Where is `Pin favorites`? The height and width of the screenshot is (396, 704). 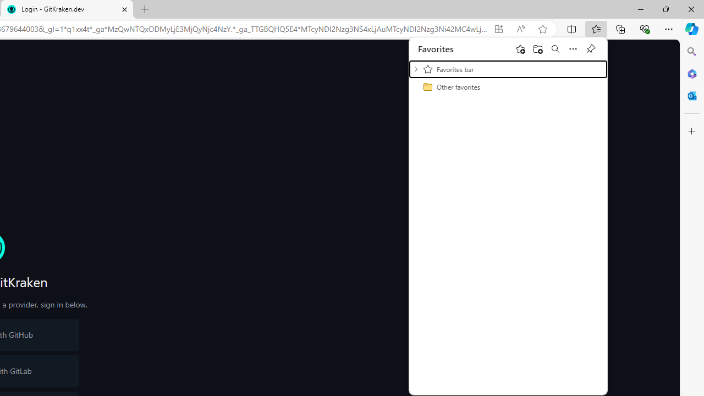
Pin favorites is located at coordinates (591, 48).